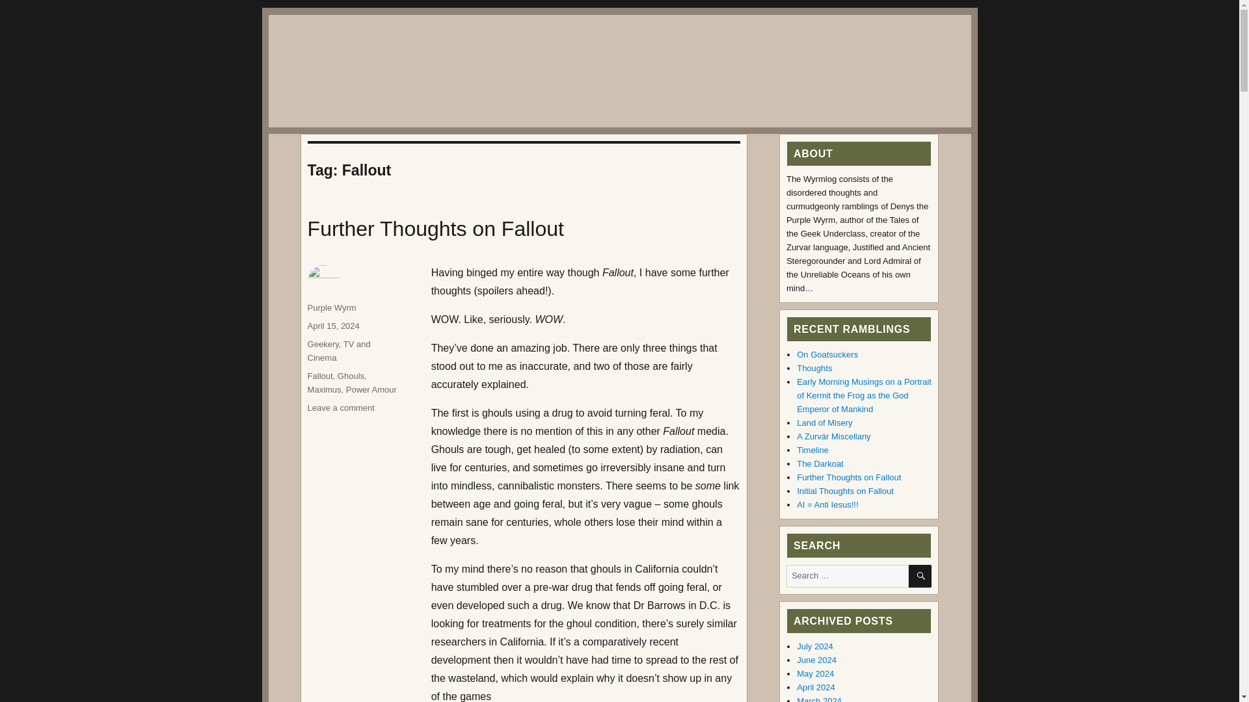  I want to click on Purple Wyrm, so click(332, 307).